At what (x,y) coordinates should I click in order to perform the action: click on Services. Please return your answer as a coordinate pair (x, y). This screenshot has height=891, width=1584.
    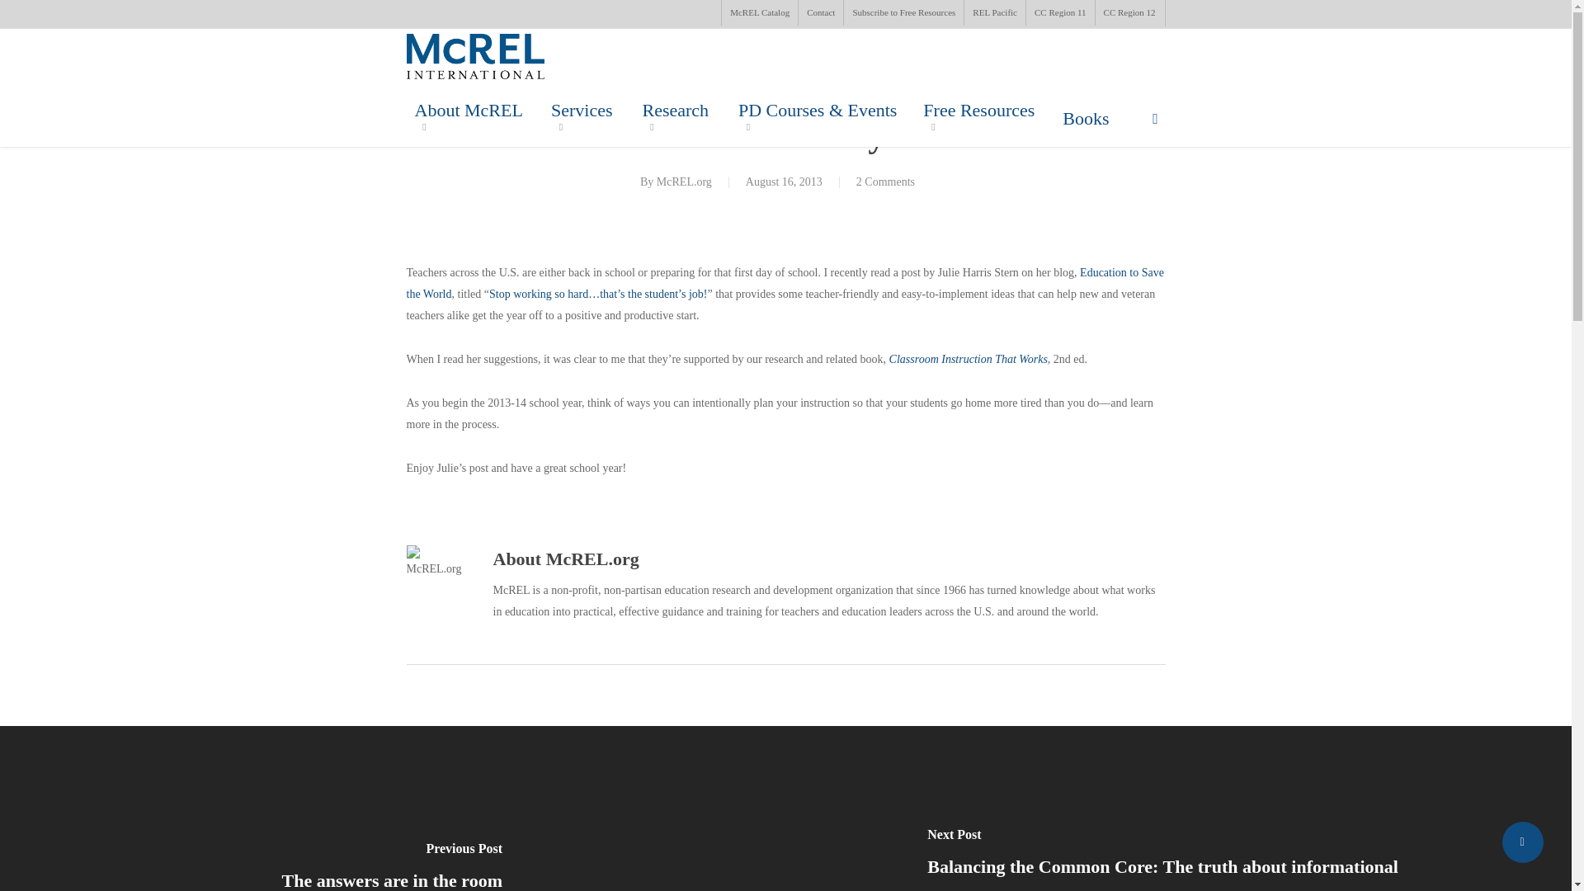
    Looking at the image, I should click on (588, 119).